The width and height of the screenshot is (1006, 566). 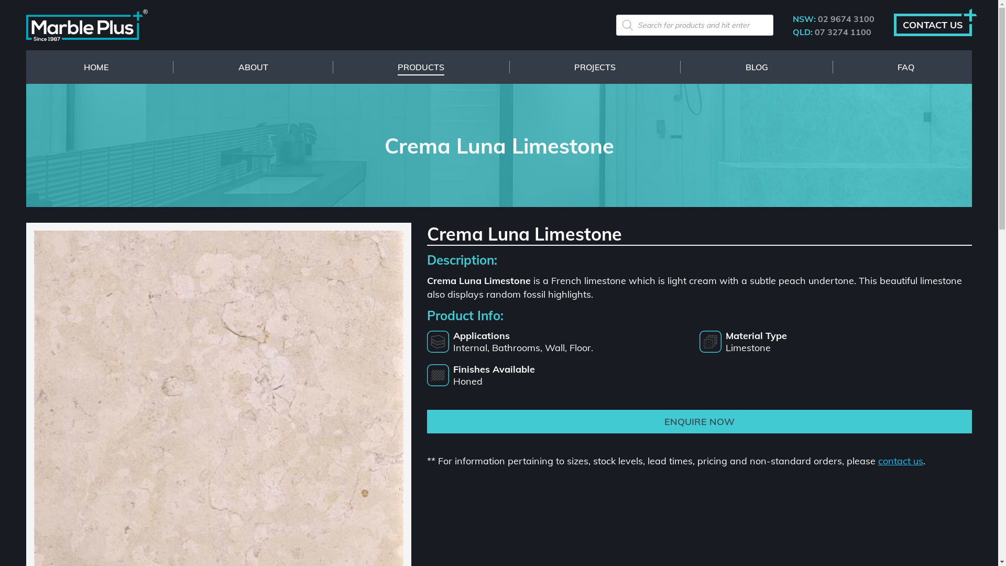 I want to click on FAQ, so click(x=906, y=67).